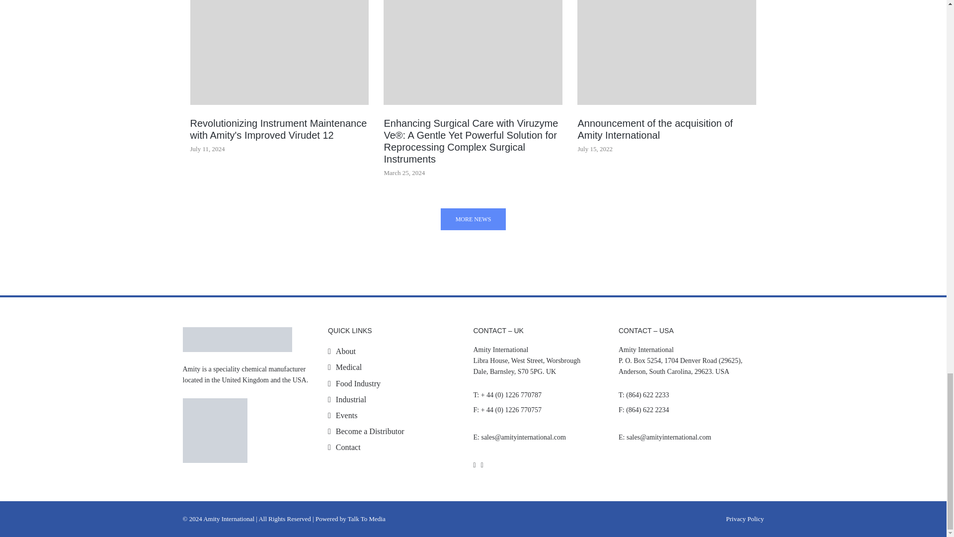  Describe the element at coordinates (350, 518) in the screenshot. I see `Web Design Sheffield` at that location.